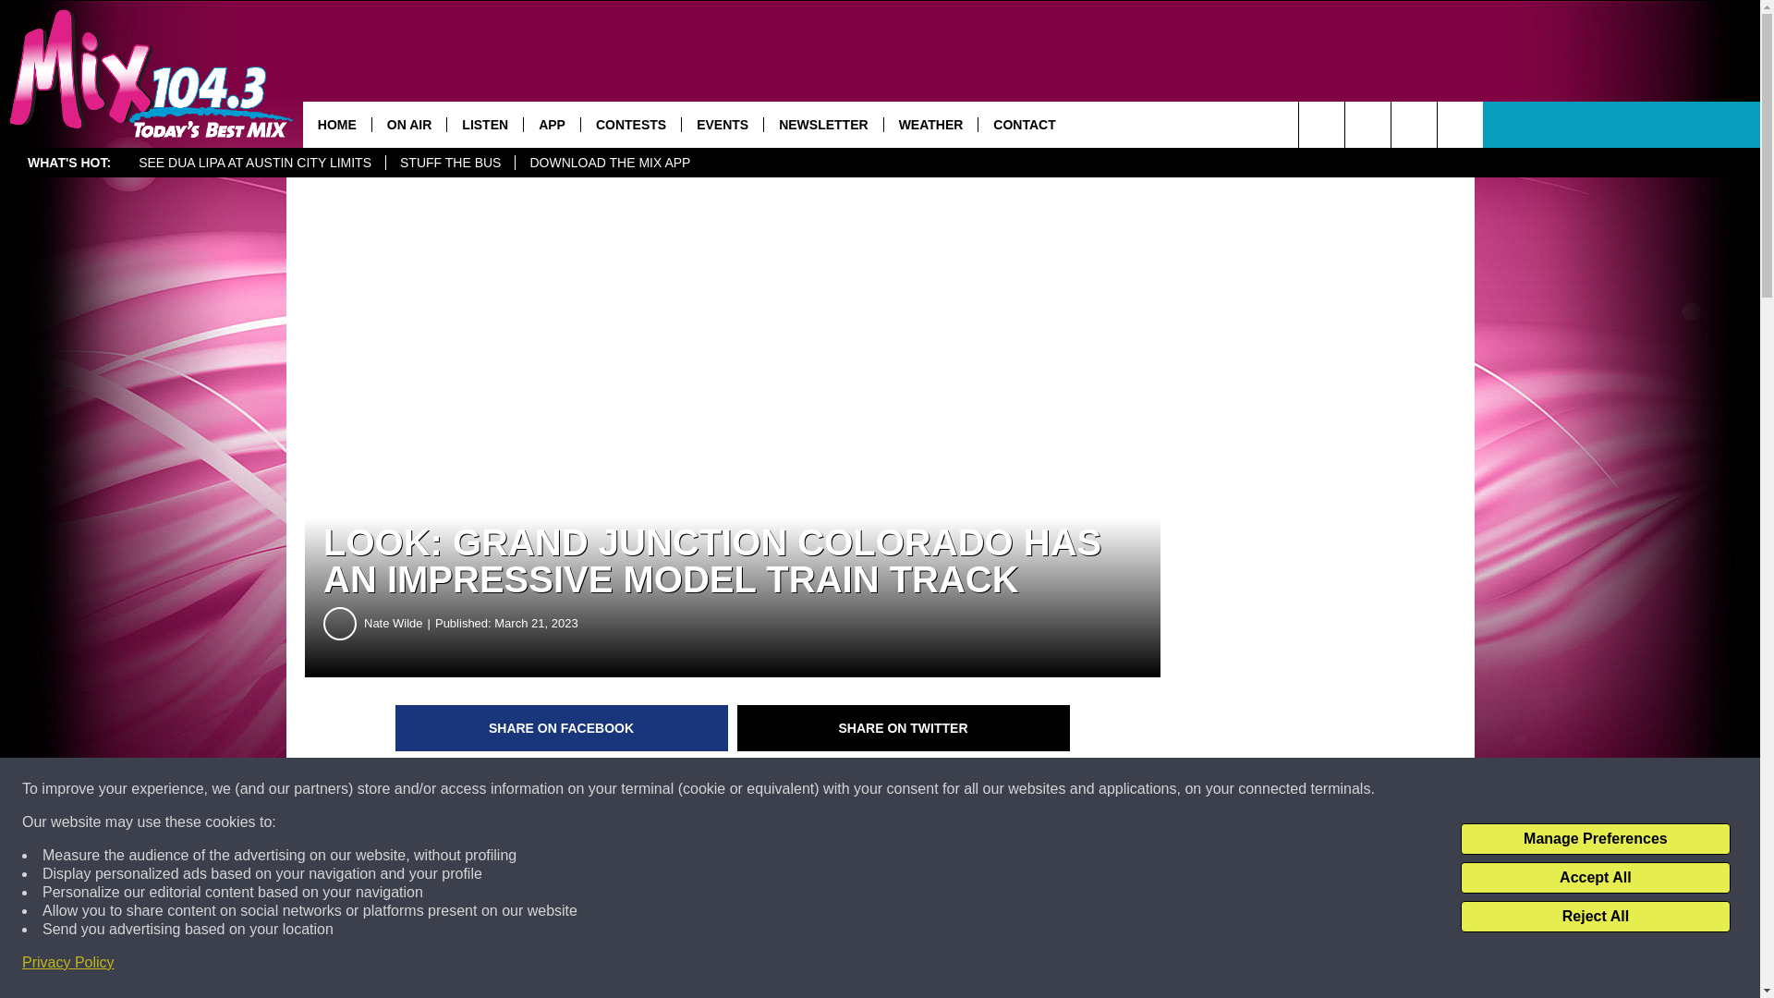 The image size is (1774, 998). Describe the element at coordinates (630, 124) in the screenshot. I see `CONTESTS` at that location.